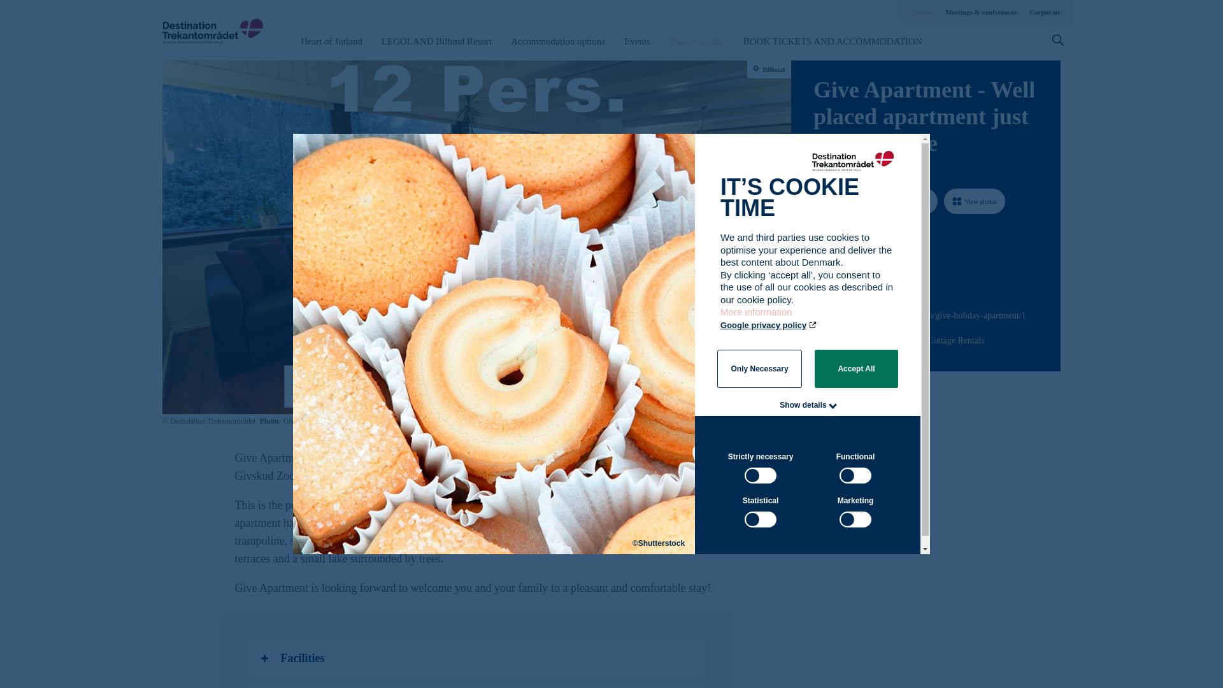 This screenshot has height=688, width=1223. What do you see at coordinates (757, 318) in the screenshot?
I see `More information` at bounding box center [757, 318].